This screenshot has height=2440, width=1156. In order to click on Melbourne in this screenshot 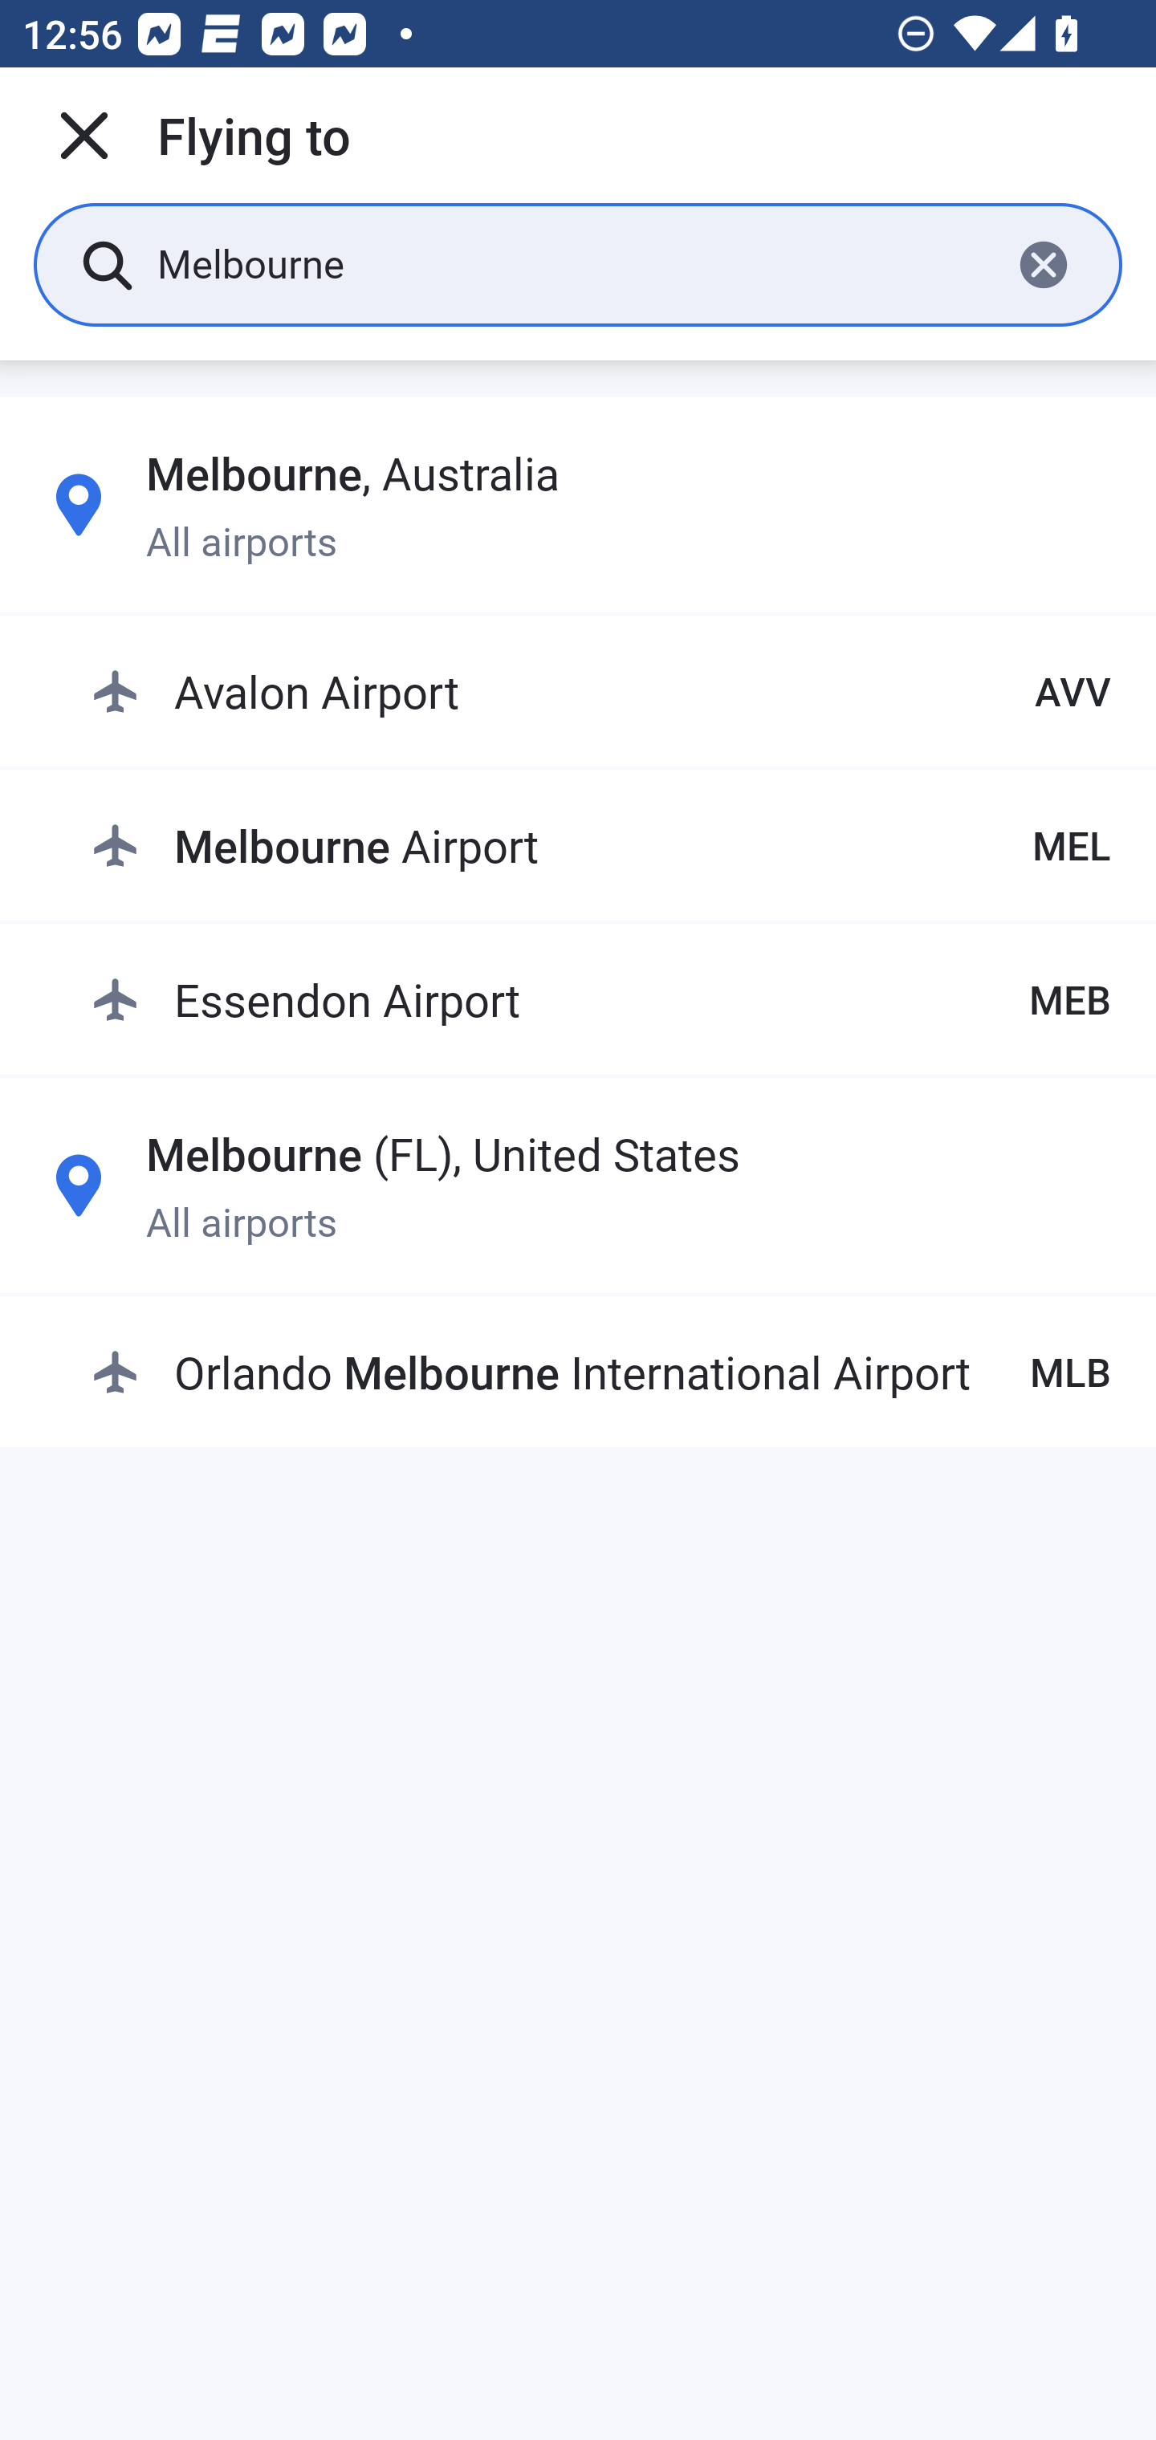, I will do `click(572, 263)`.